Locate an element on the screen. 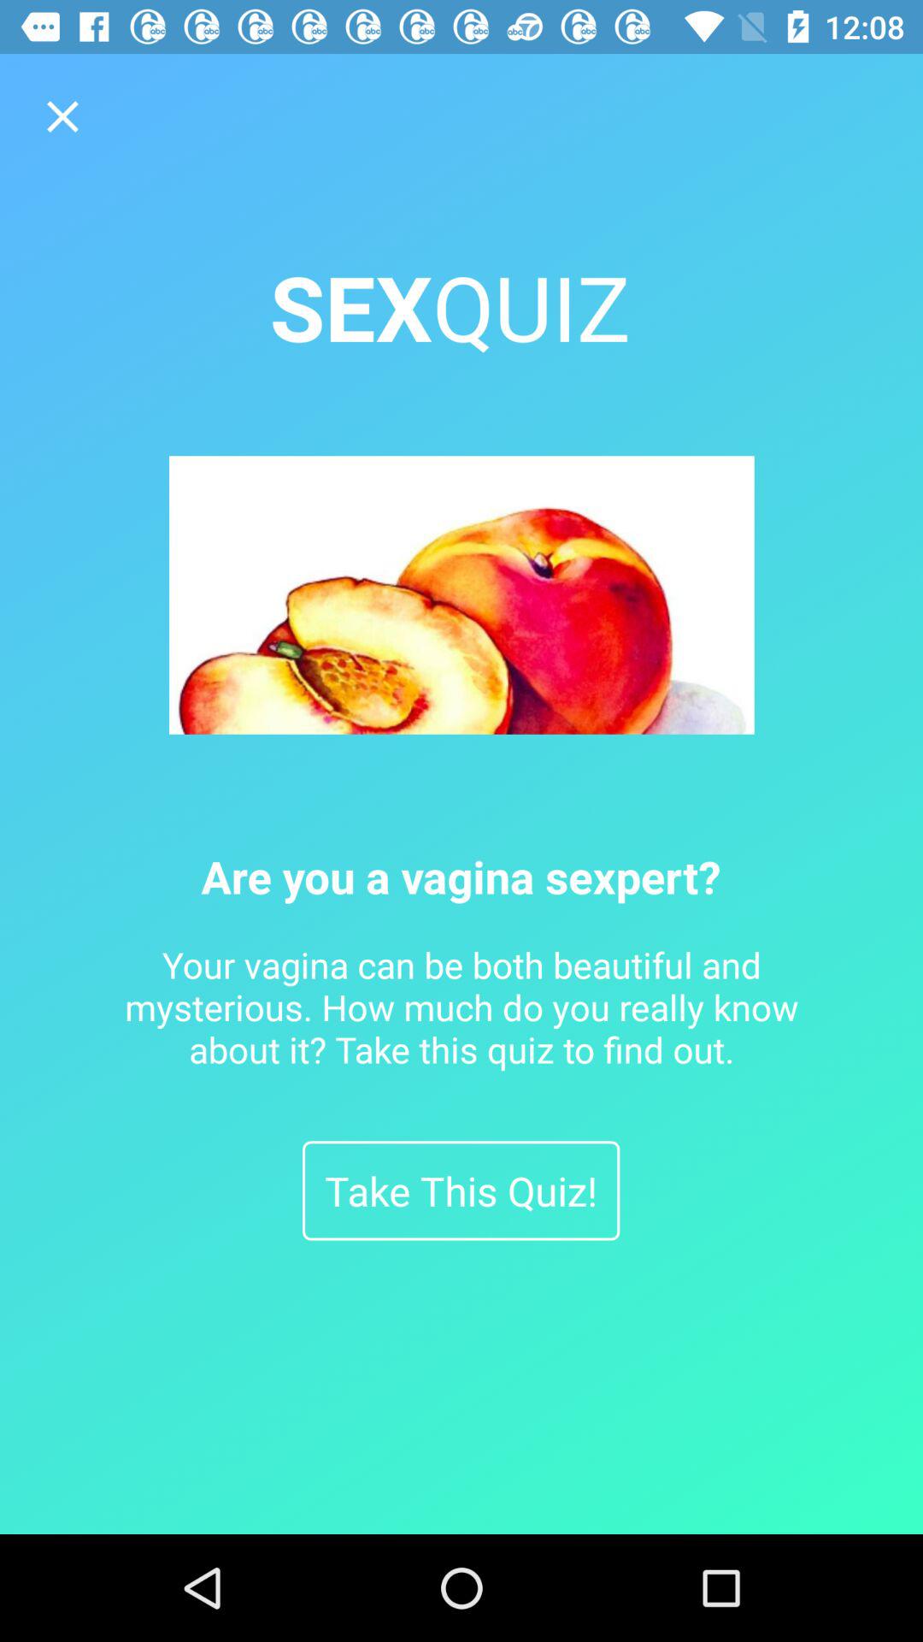  close the quiz is located at coordinates (63, 116).